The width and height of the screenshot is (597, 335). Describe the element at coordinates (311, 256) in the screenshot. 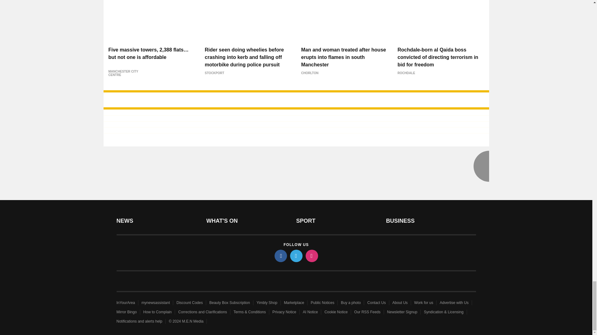

I see `instagram` at that location.